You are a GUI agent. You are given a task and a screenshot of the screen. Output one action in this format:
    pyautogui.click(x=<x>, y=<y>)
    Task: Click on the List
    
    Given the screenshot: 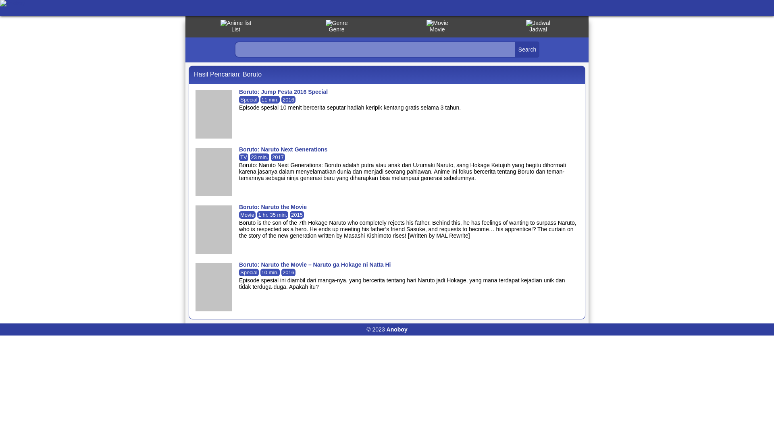 What is the action you would take?
    pyautogui.click(x=236, y=27)
    